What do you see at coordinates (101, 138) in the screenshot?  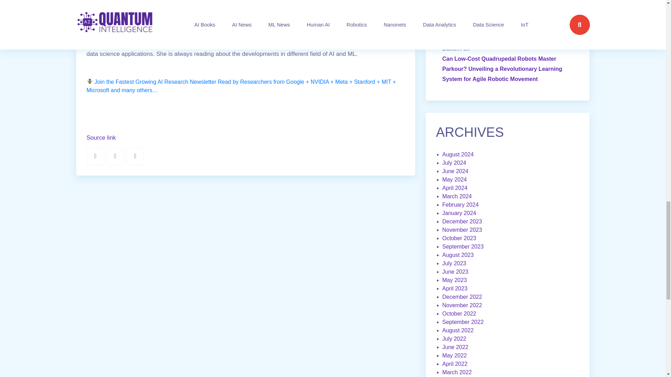 I see `Source link` at bounding box center [101, 138].